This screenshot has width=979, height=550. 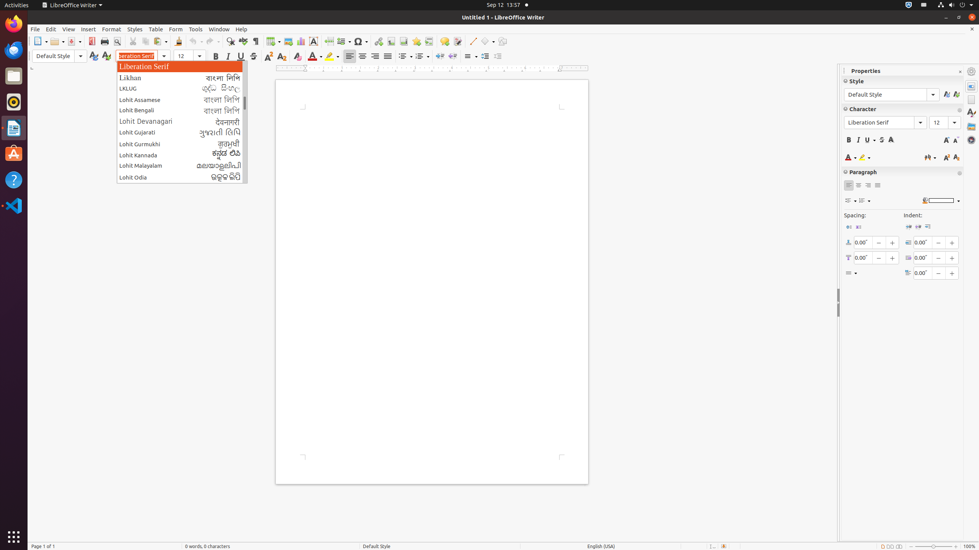 What do you see at coordinates (470, 57) in the screenshot?
I see `Line Spacing` at bounding box center [470, 57].